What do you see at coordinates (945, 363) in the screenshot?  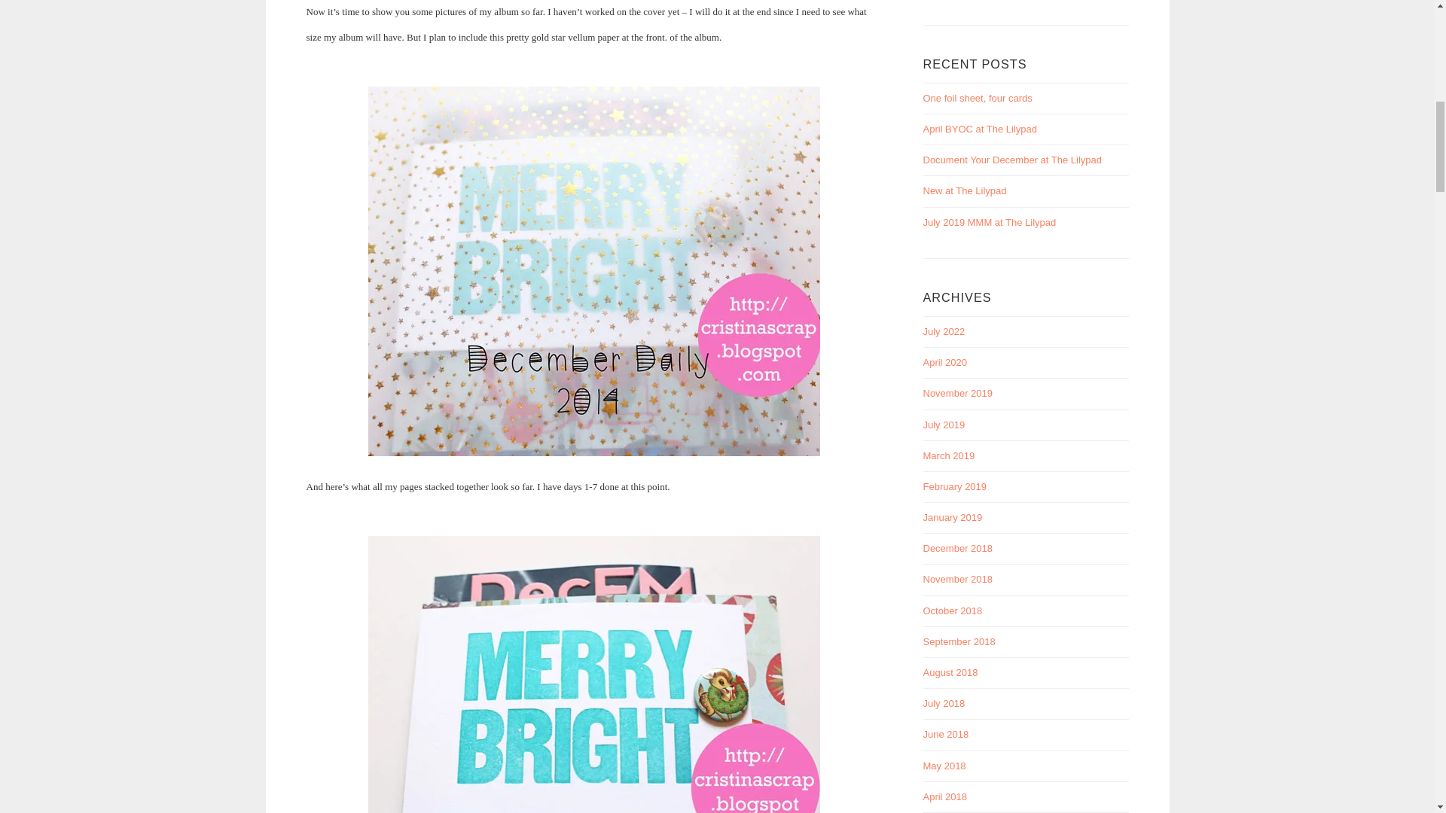 I see `April 2020` at bounding box center [945, 363].